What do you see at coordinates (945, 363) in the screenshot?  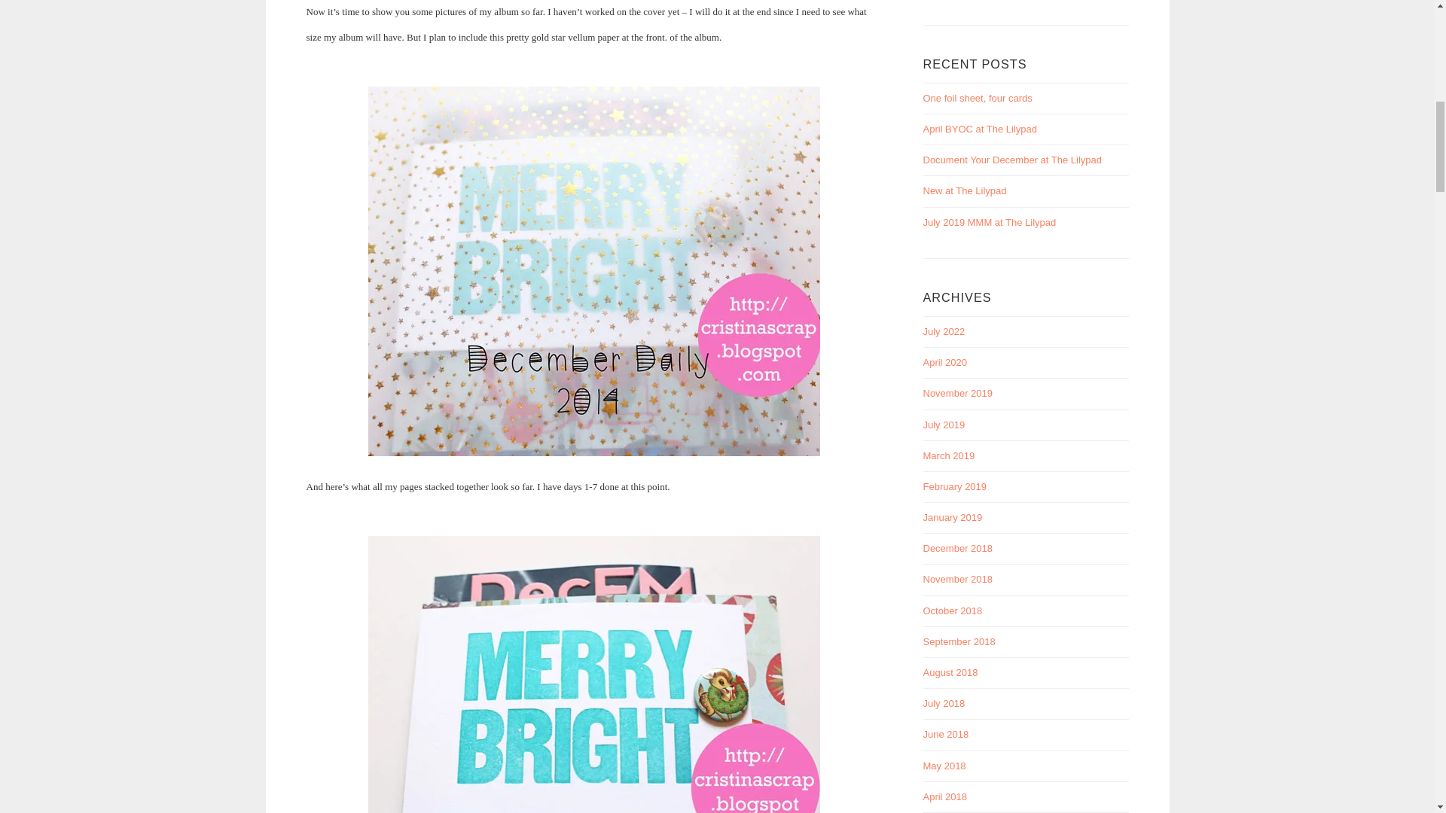 I see `April 2020` at bounding box center [945, 363].